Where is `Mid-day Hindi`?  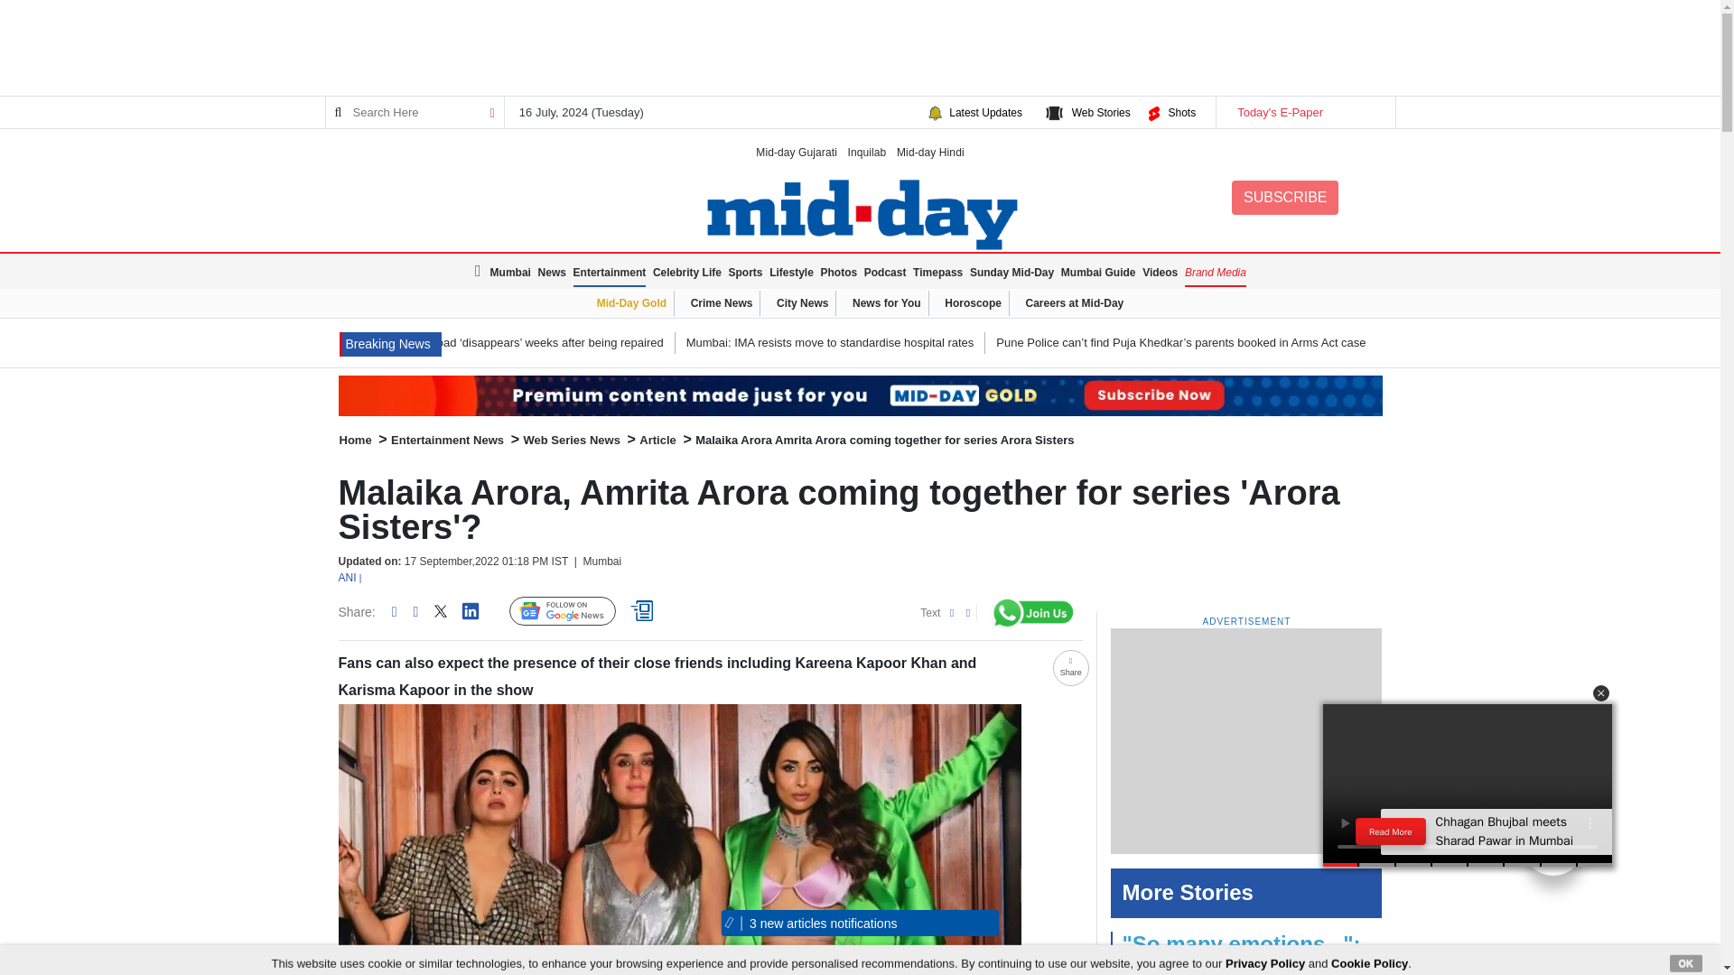
Mid-day Hindi is located at coordinates (930, 152).